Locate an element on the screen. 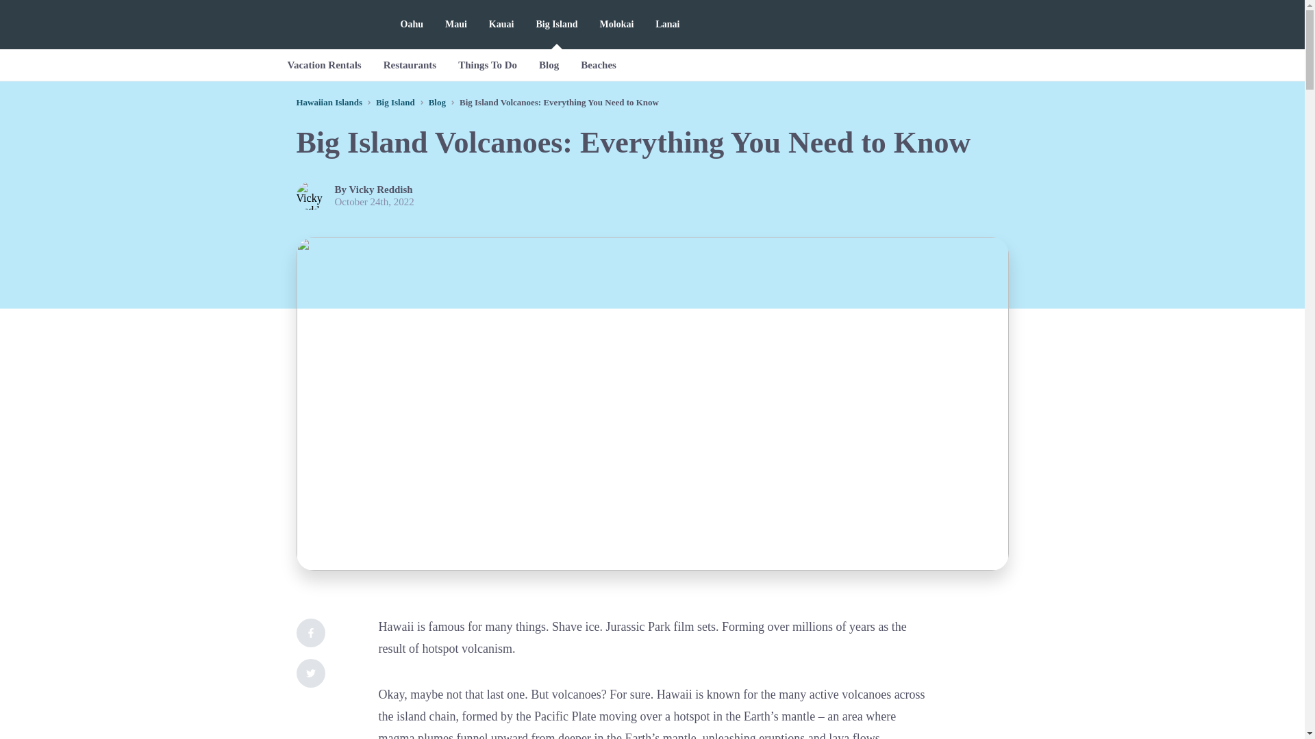  Big Island is located at coordinates (396, 101).